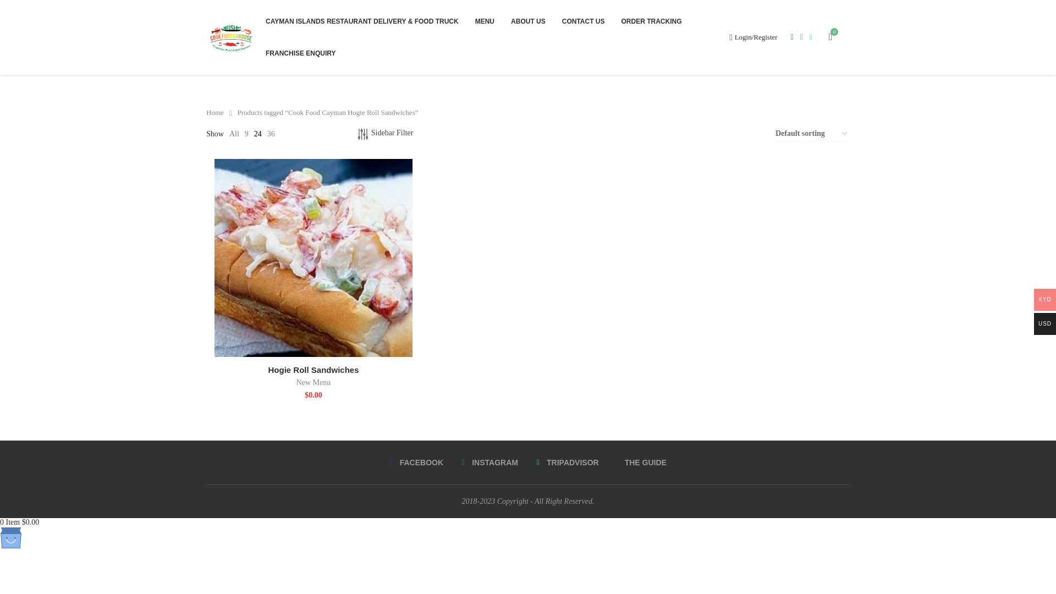 This screenshot has height=594, width=1056. What do you see at coordinates (308, 134) in the screenshot?
I see `Show 3 columns` at bounding box center [308, 134].